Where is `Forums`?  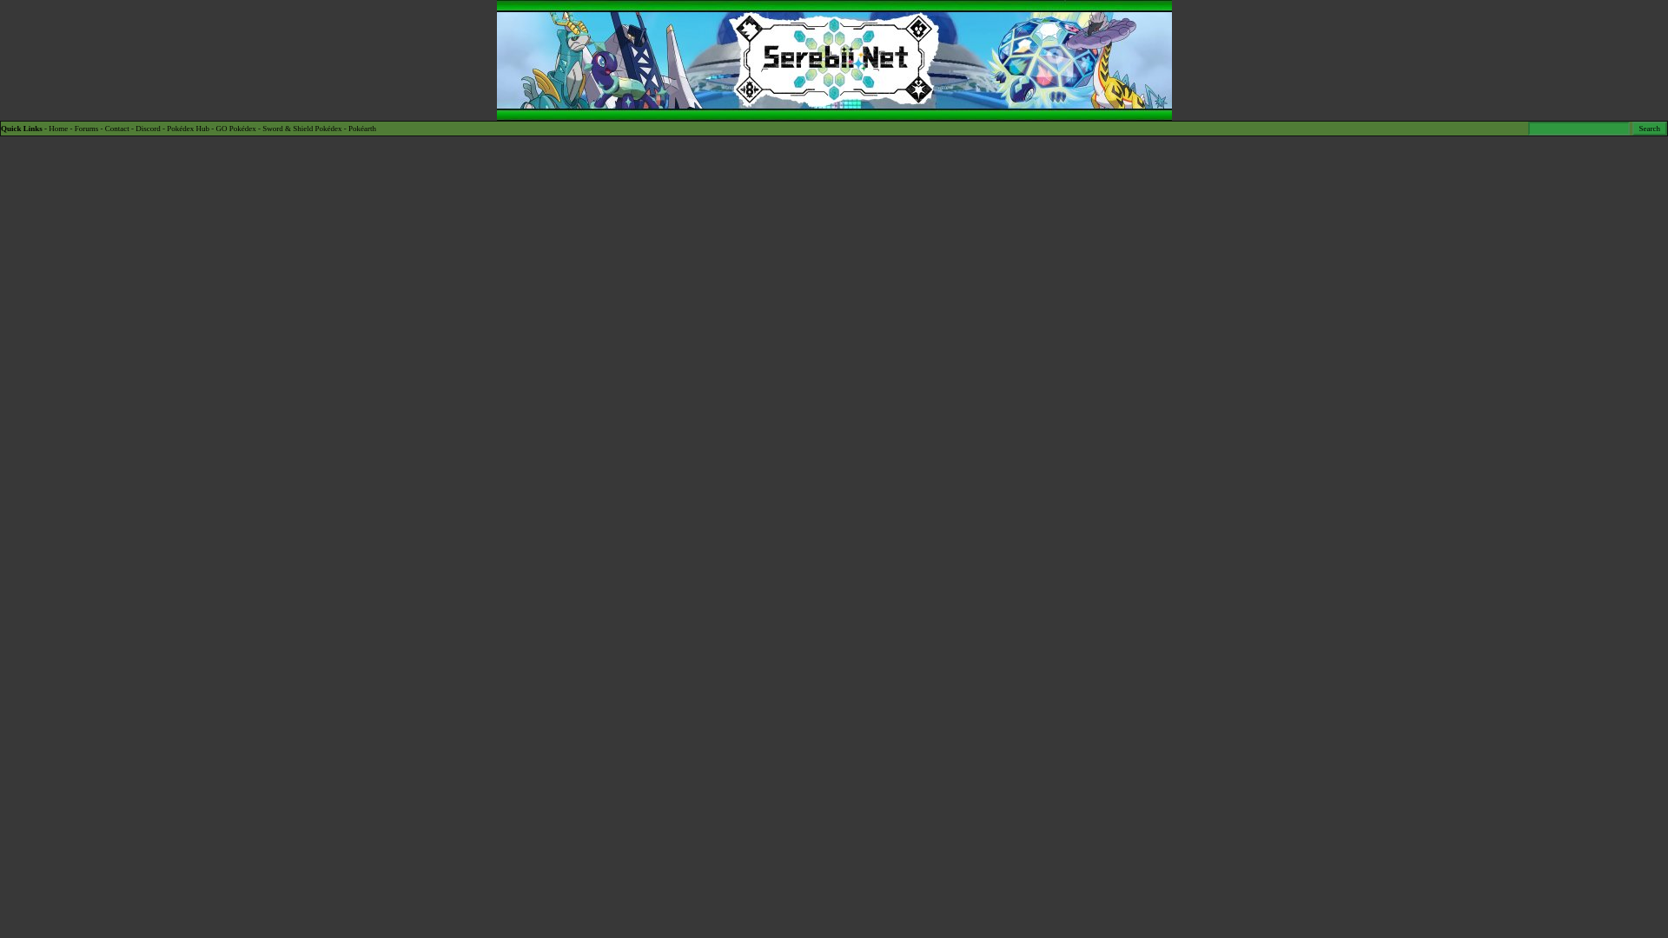
Forums is located at coordinates (87, 129).